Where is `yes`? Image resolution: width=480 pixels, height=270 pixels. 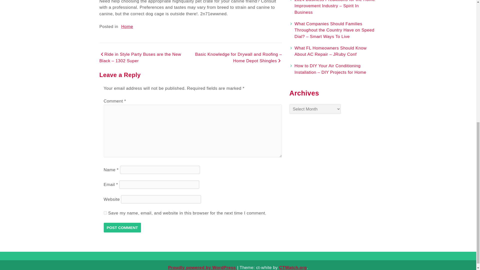
yes is located at coordinates (105, 212).